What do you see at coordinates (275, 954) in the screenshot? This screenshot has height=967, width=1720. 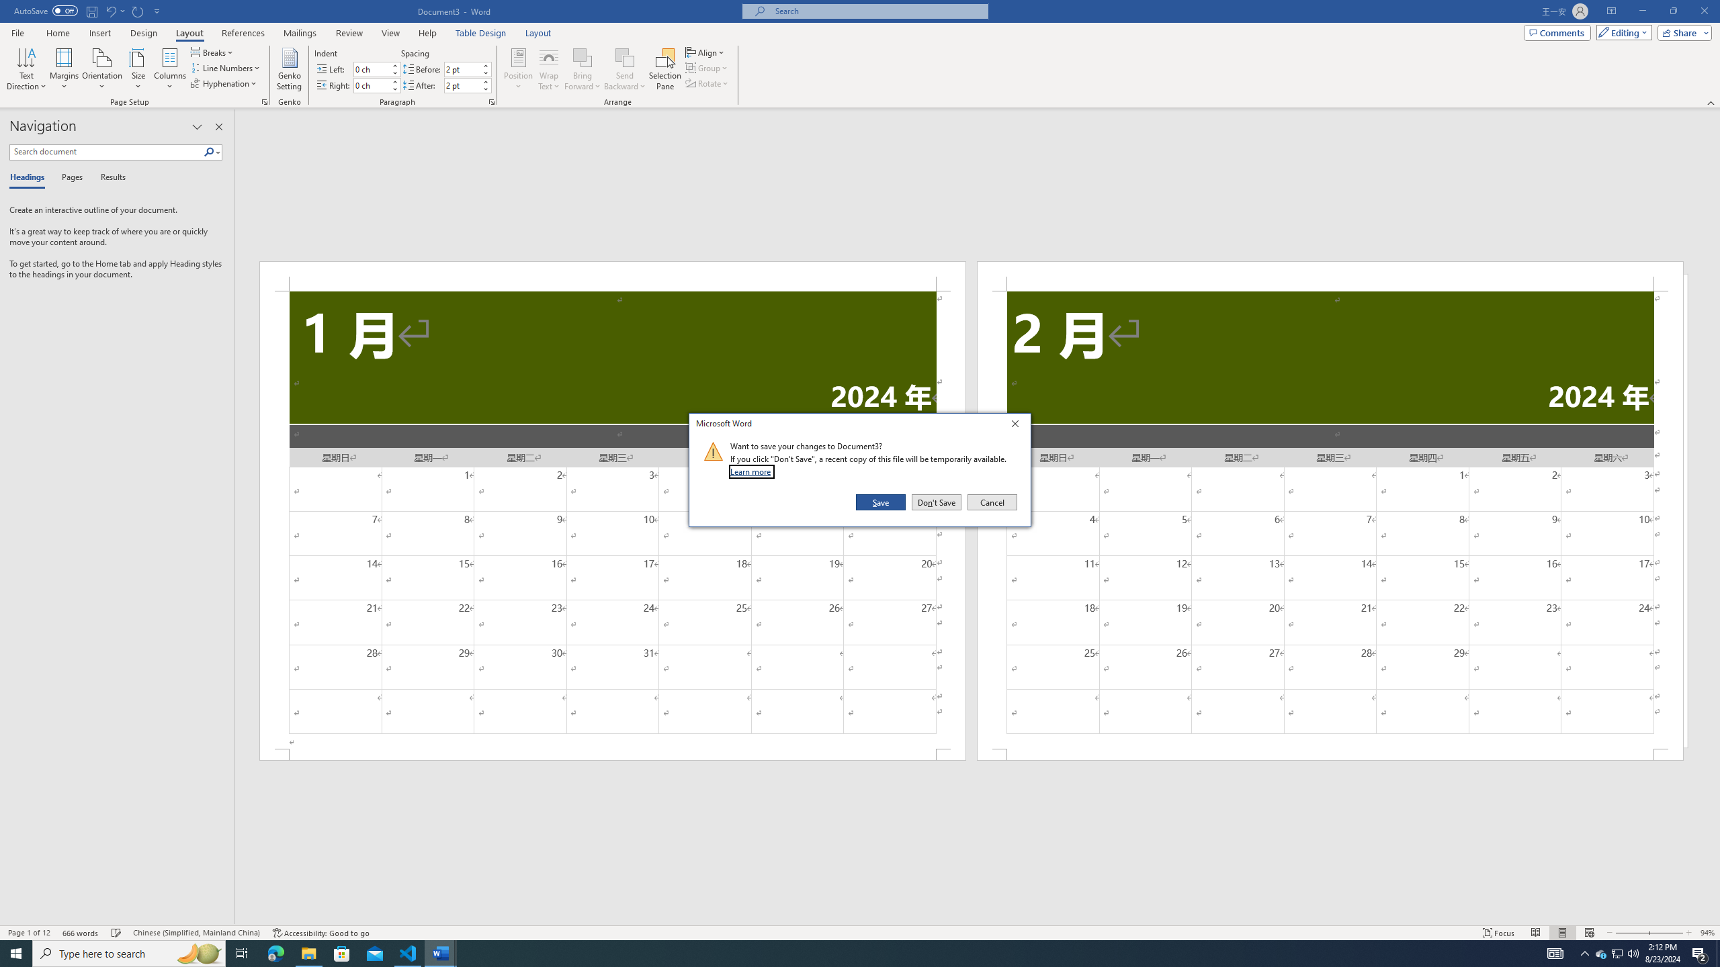 I see `Notification Chevron` at bounding box center [275, 954].